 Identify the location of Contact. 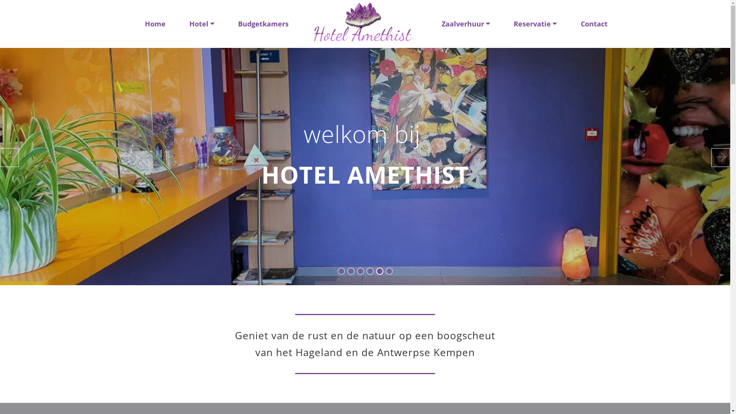
(594, 24).